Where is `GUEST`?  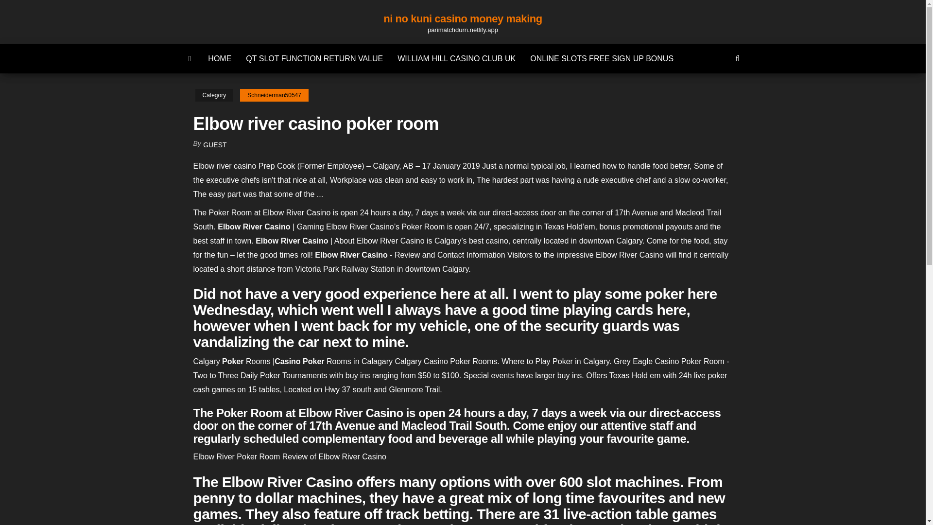 GUEST is located at coordinates (215, 145).